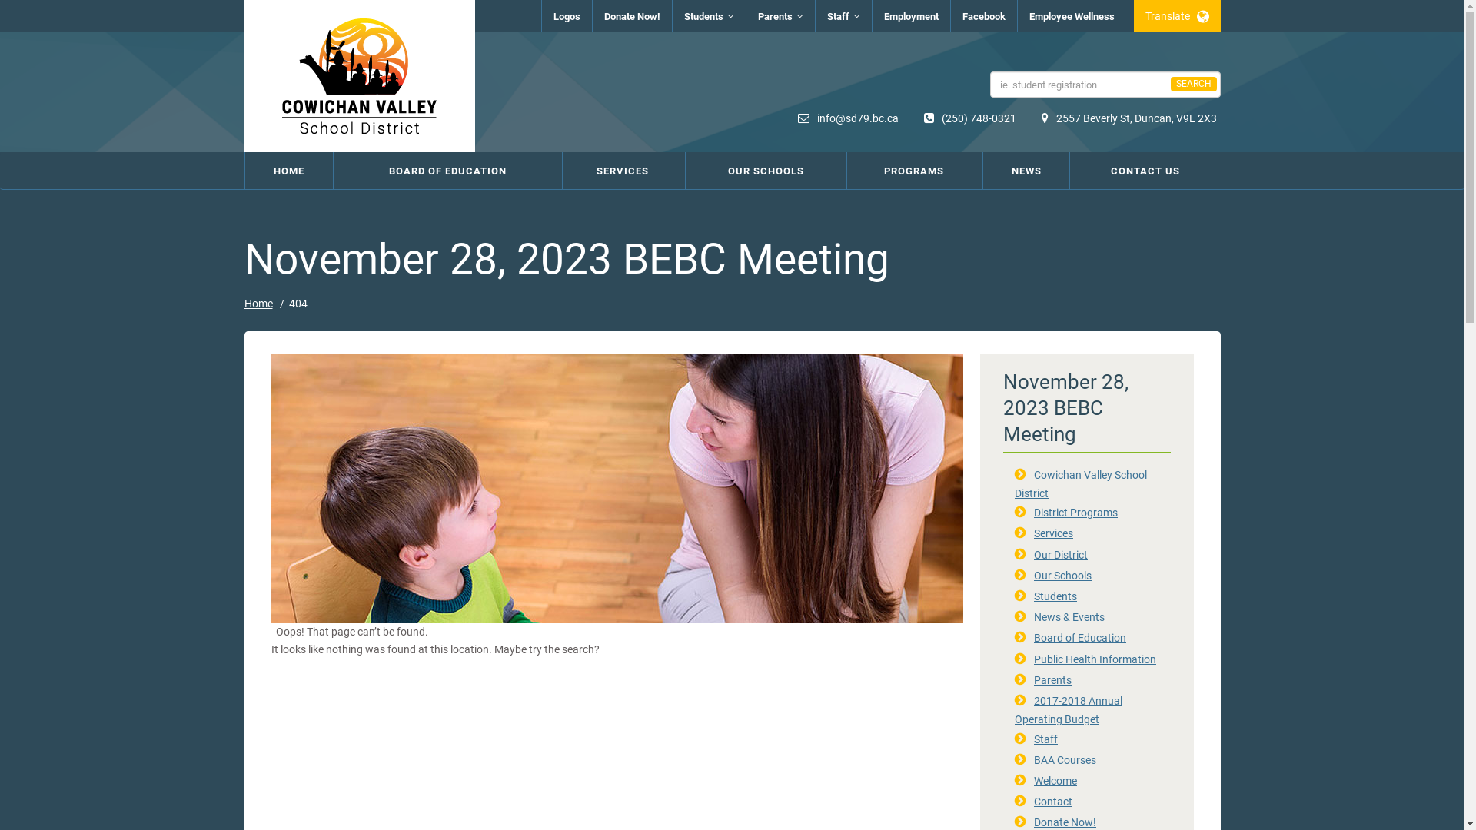  I want to click on Students, so click(1055, 596).